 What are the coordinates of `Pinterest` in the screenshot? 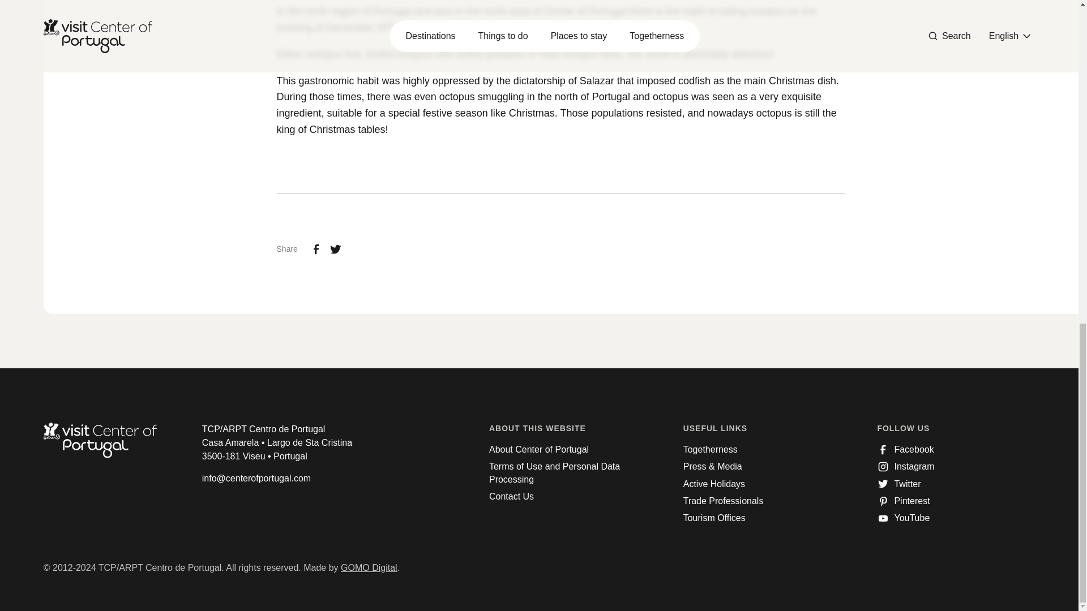 It's located at (903, 501).